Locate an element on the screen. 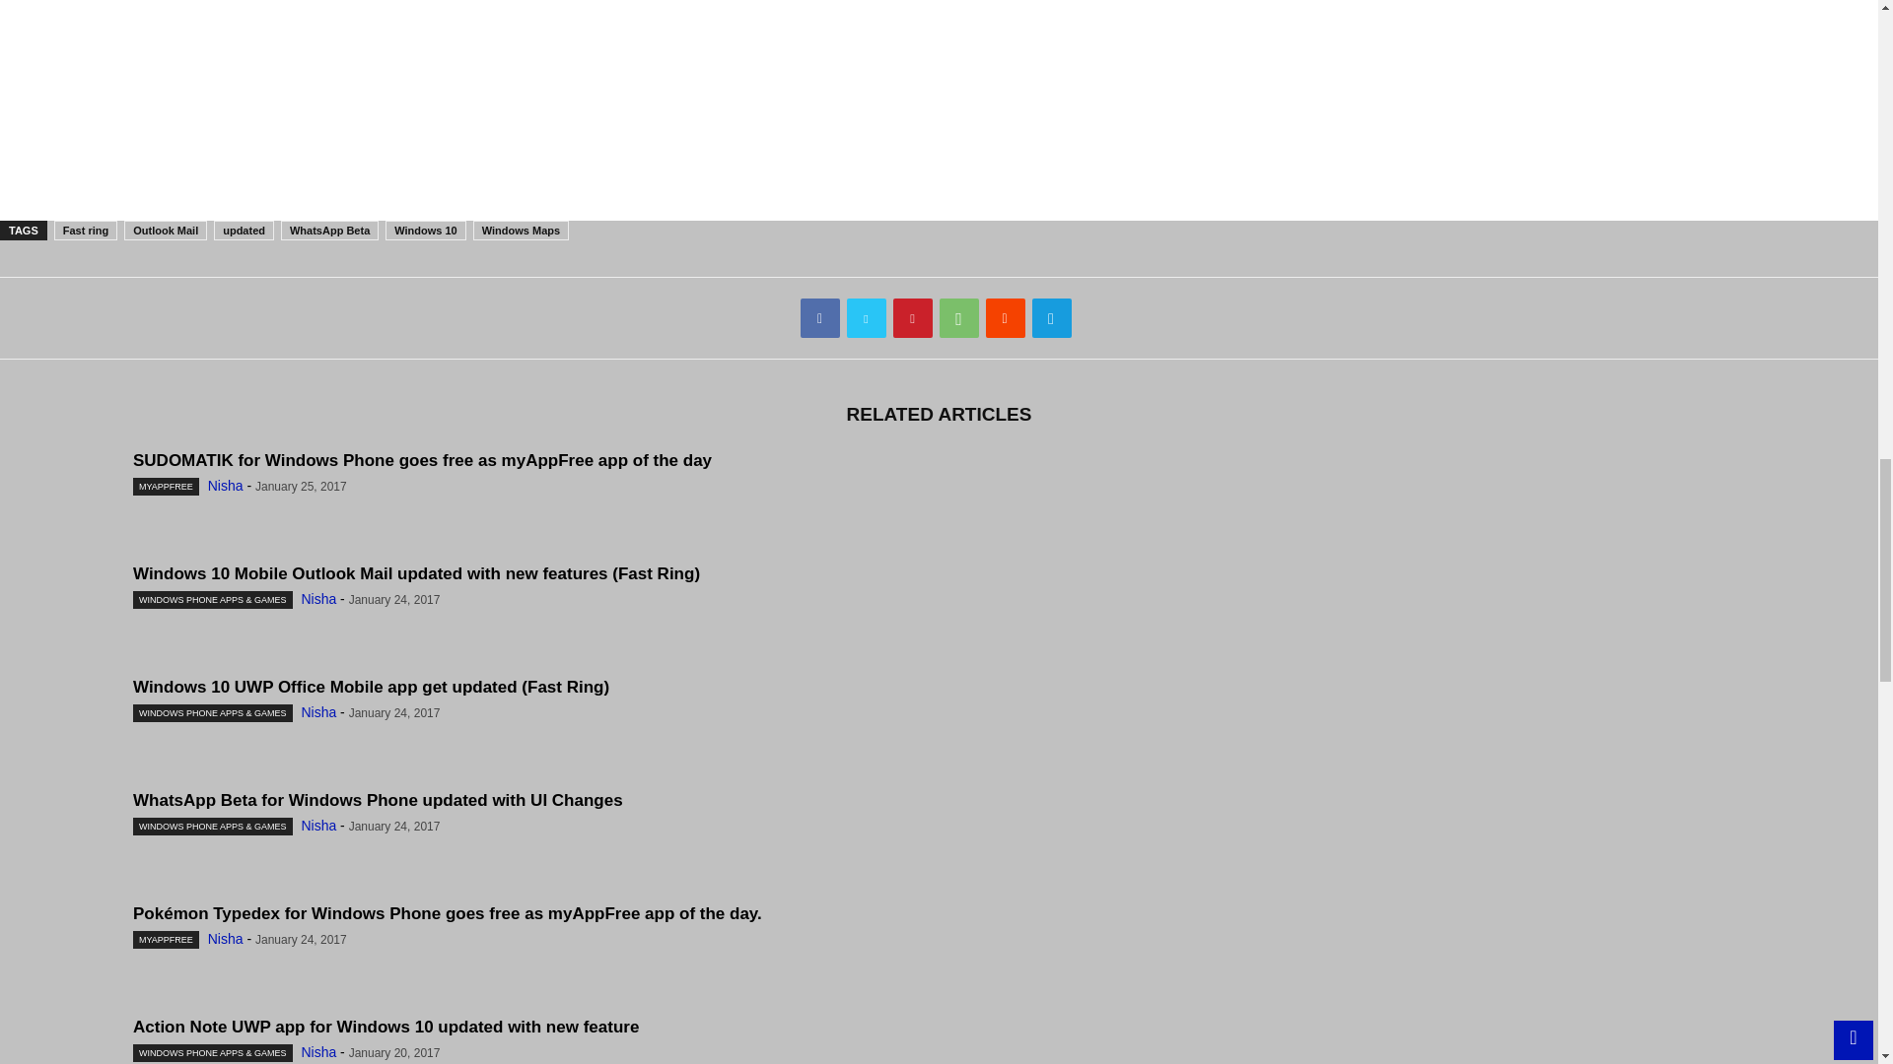 This screenshot has width=1893, height=1064. ReddIt is located at coordinates (1006, 318).